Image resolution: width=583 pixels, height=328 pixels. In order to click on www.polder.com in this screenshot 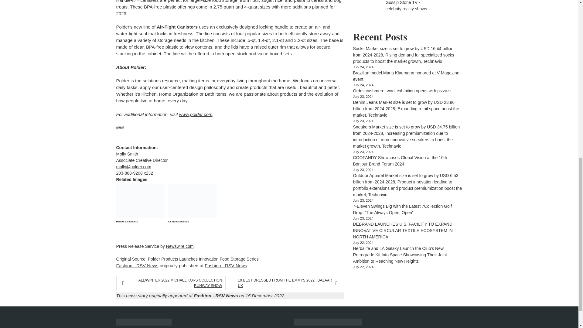, I will do `click(196, 114)`.